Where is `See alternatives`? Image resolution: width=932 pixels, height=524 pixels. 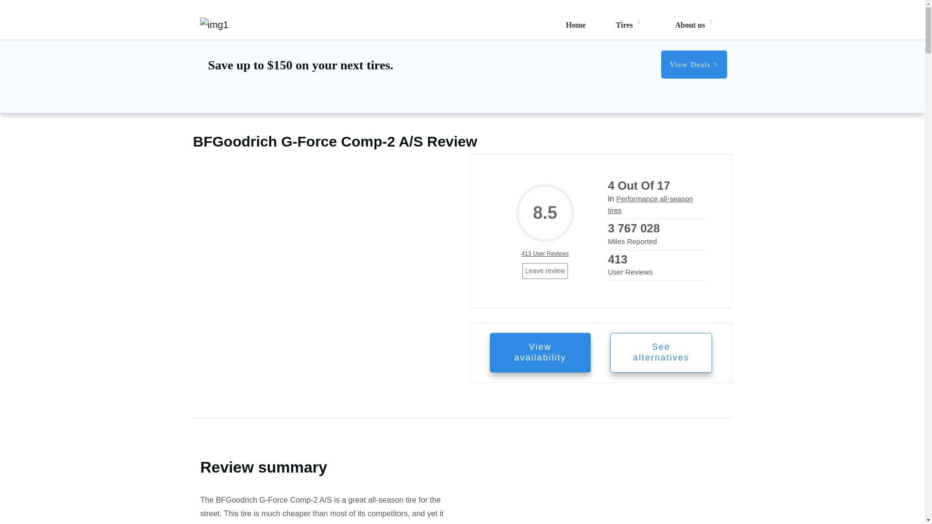 See alternatives is located at coordinates (661, 352).